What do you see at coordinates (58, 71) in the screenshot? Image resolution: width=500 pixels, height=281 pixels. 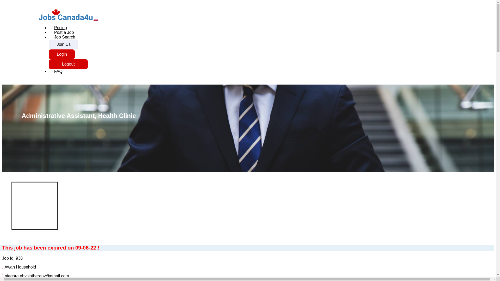 I see `FAQ` at bounding box center [58, 71].